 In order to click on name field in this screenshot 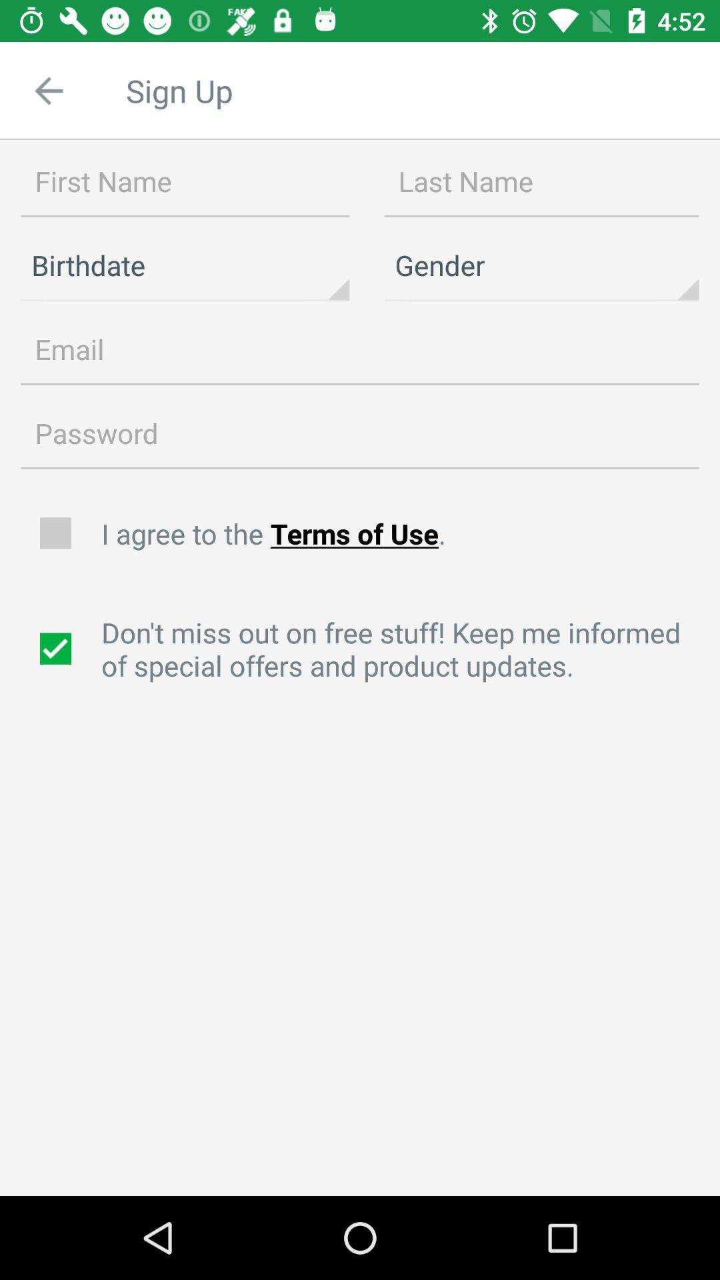, I will do `click(185, 182)`.